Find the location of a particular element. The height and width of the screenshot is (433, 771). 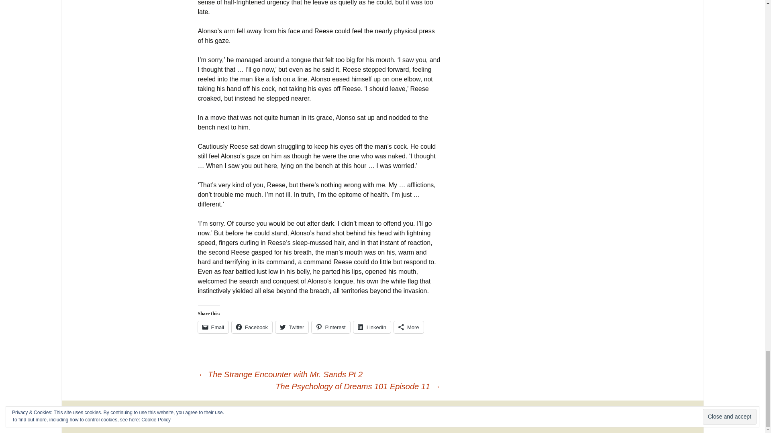

Facebook is located at coordinates (252, 327).